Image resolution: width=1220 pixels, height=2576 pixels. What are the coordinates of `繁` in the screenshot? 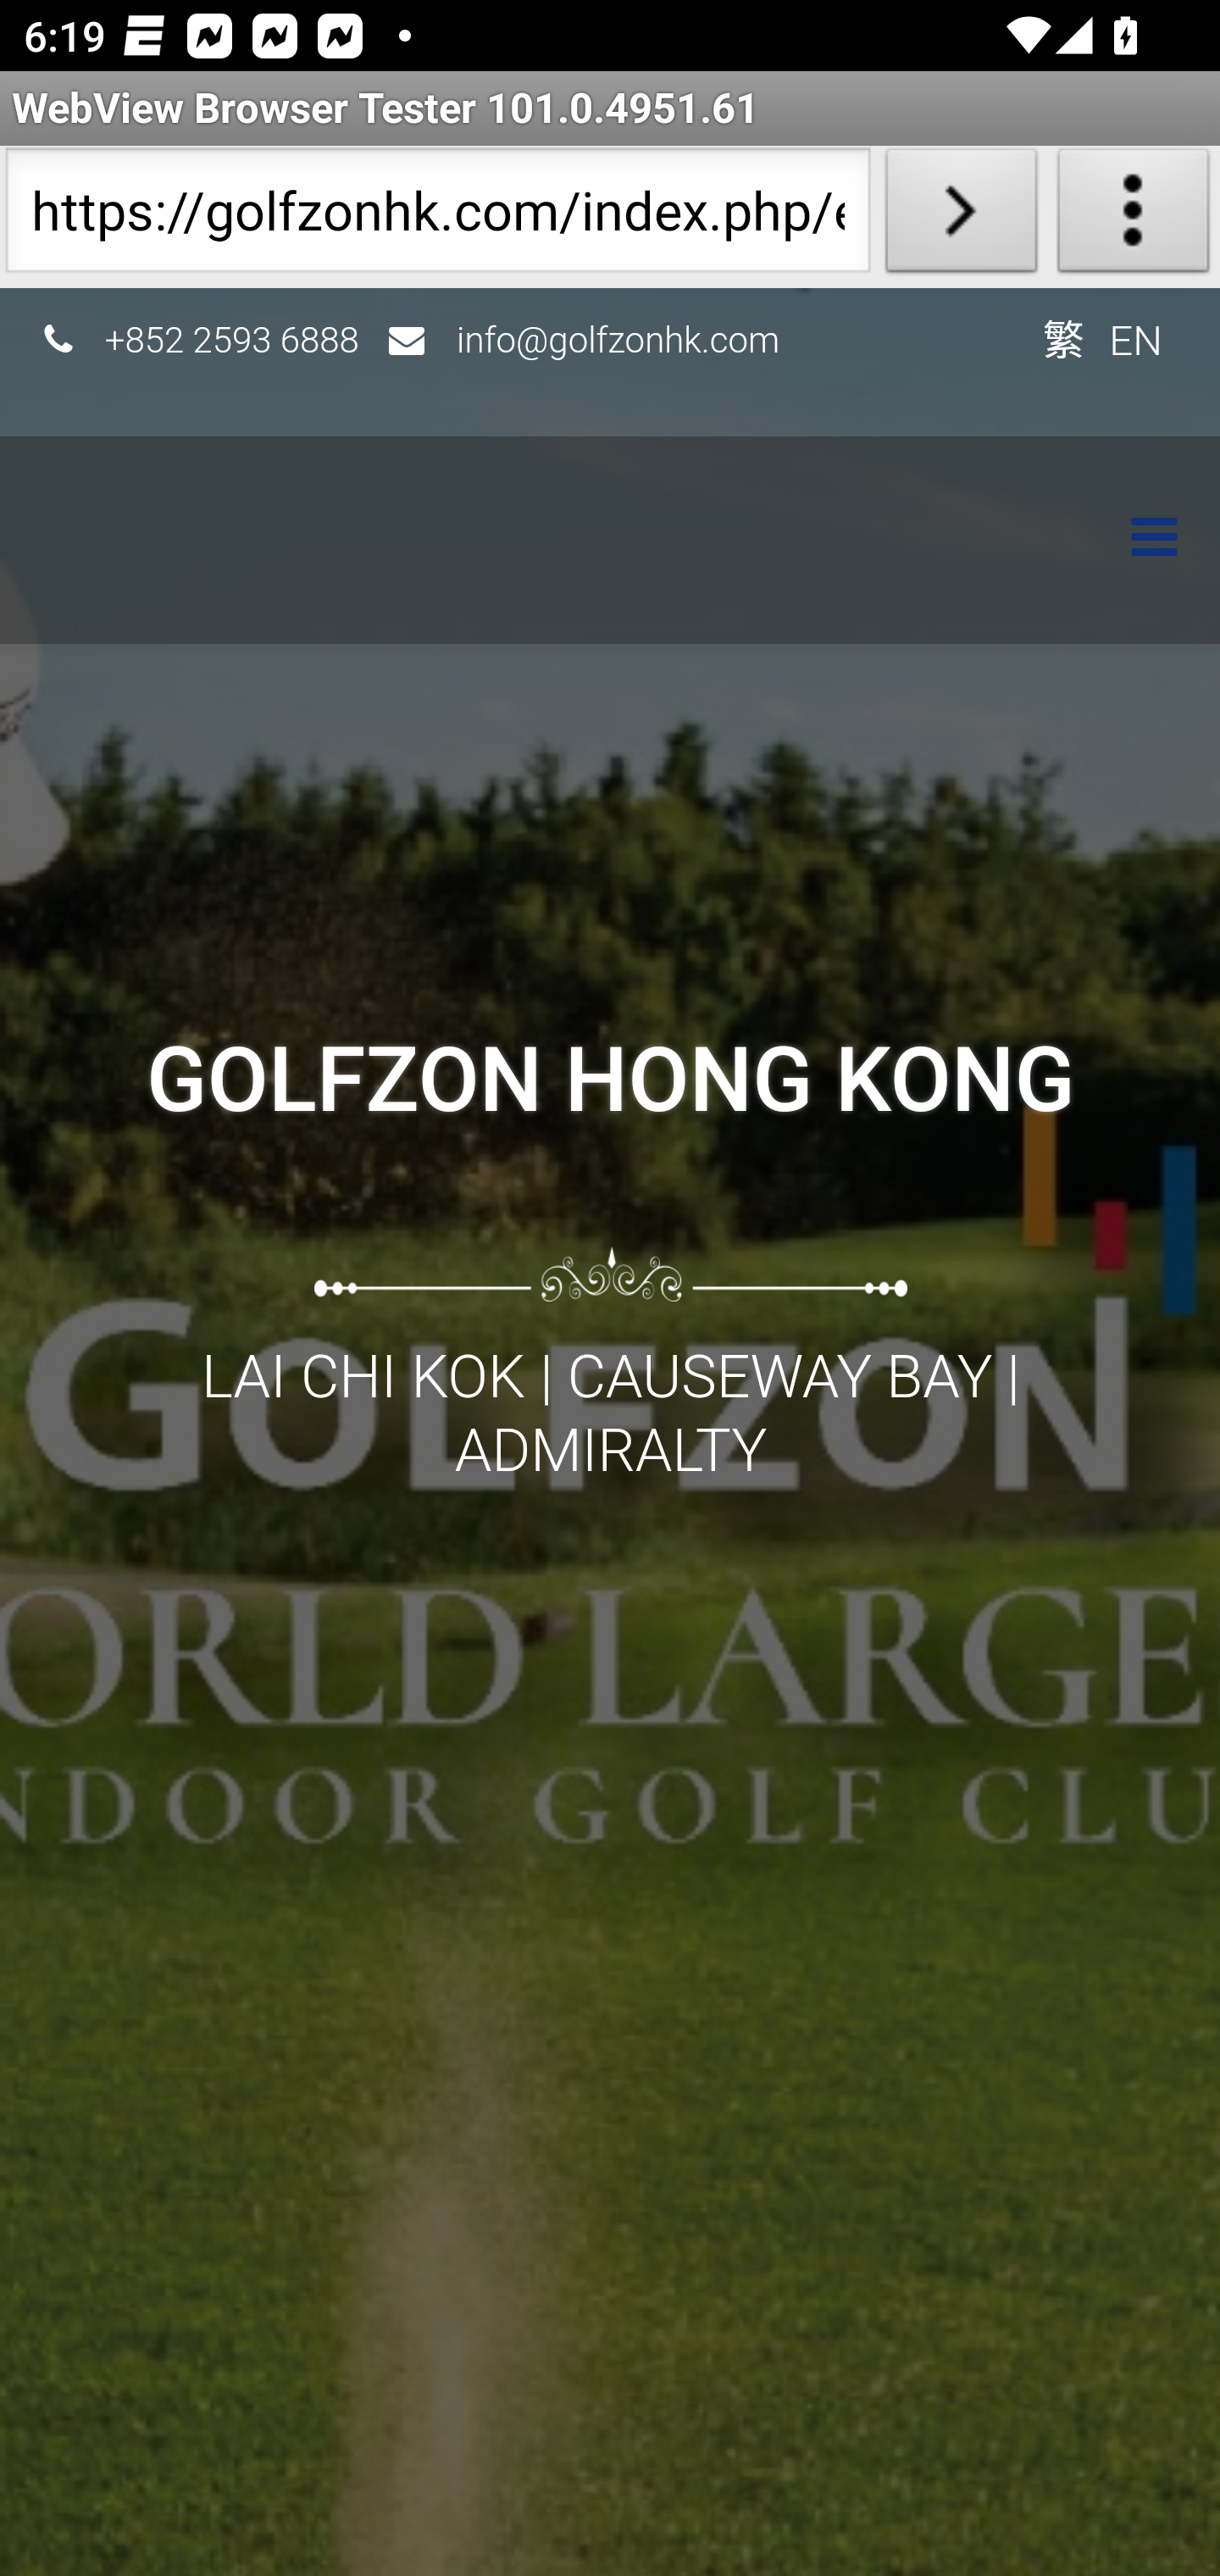 It's located at (1062, 338).